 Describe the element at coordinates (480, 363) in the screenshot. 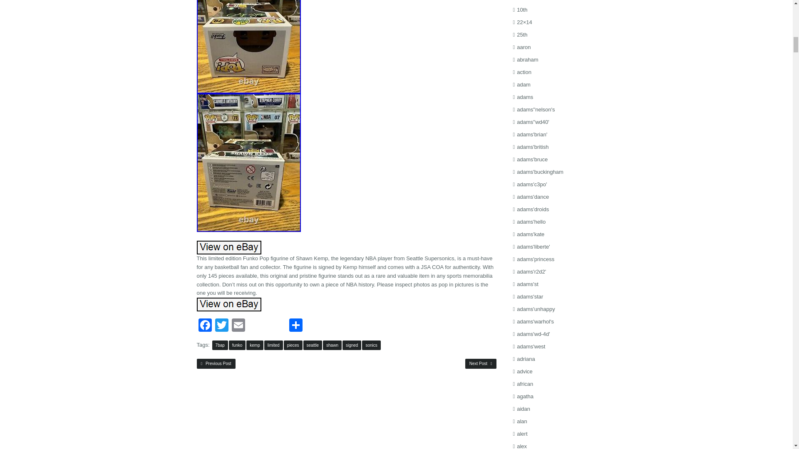

I see `Next Post` at that location.